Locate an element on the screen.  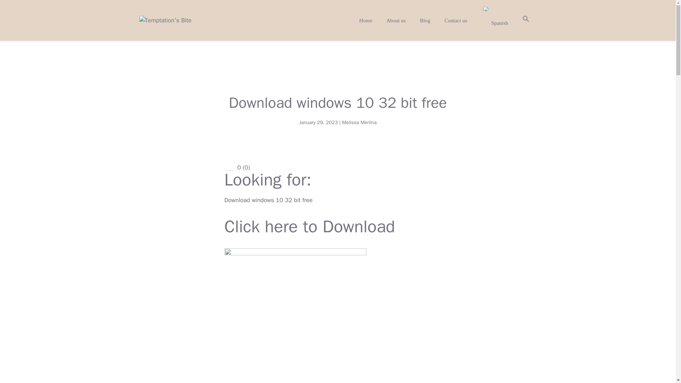
Click here to Download is located at coordinates (309, 230).